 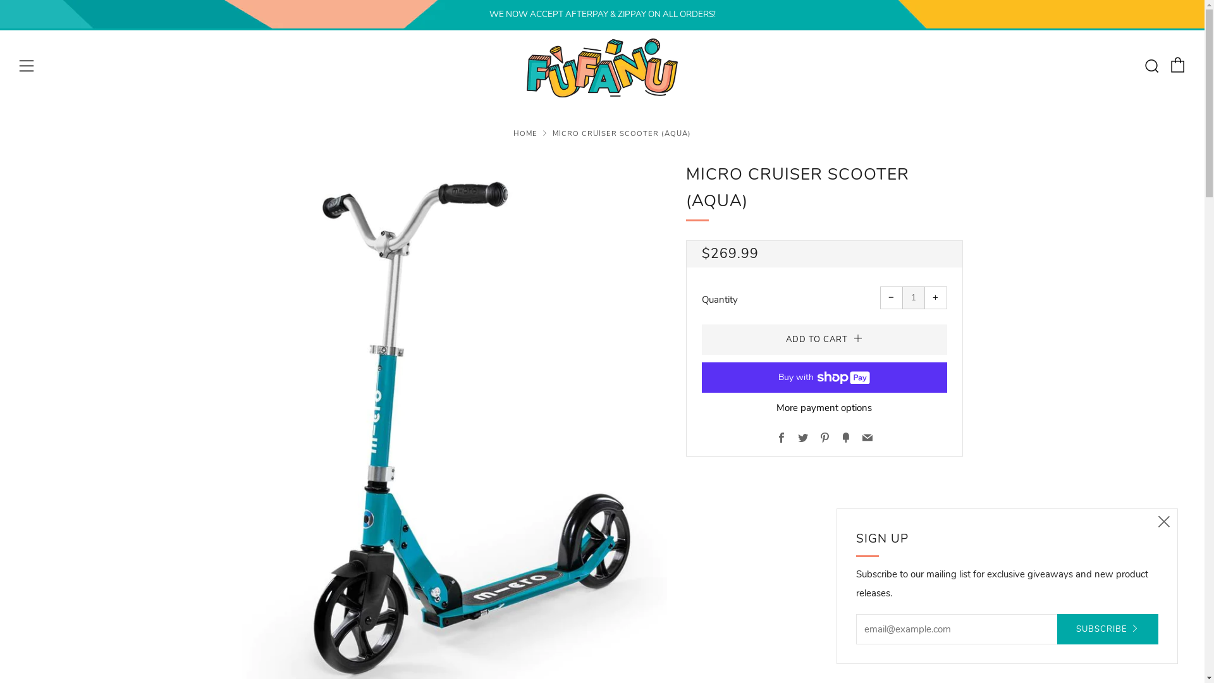 What do you see at coordinates (1178, 65) in the screenshot?
I see `Cart` at bounding box center [1178, 65].